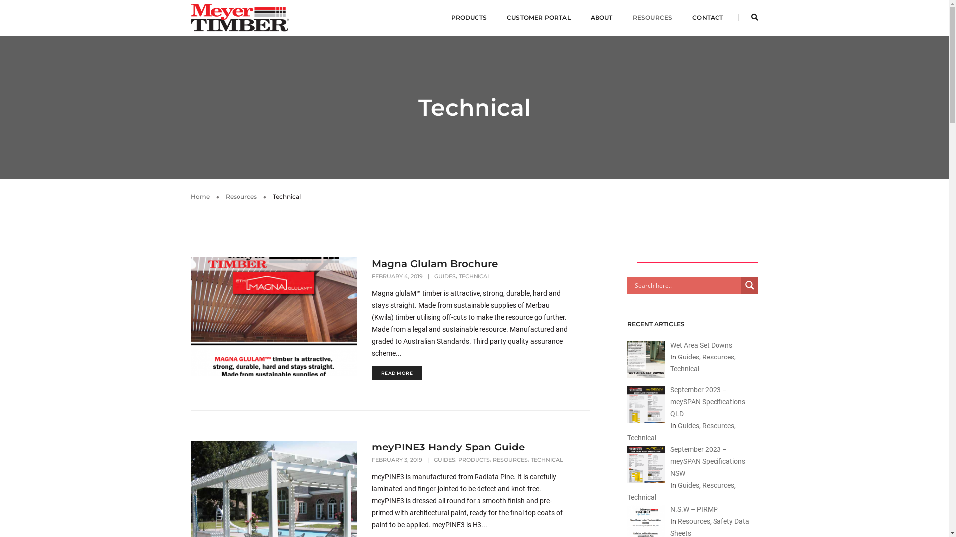  Describe the element at coordinates (693, 521) in the screenshot. I see `Resources` at that location.